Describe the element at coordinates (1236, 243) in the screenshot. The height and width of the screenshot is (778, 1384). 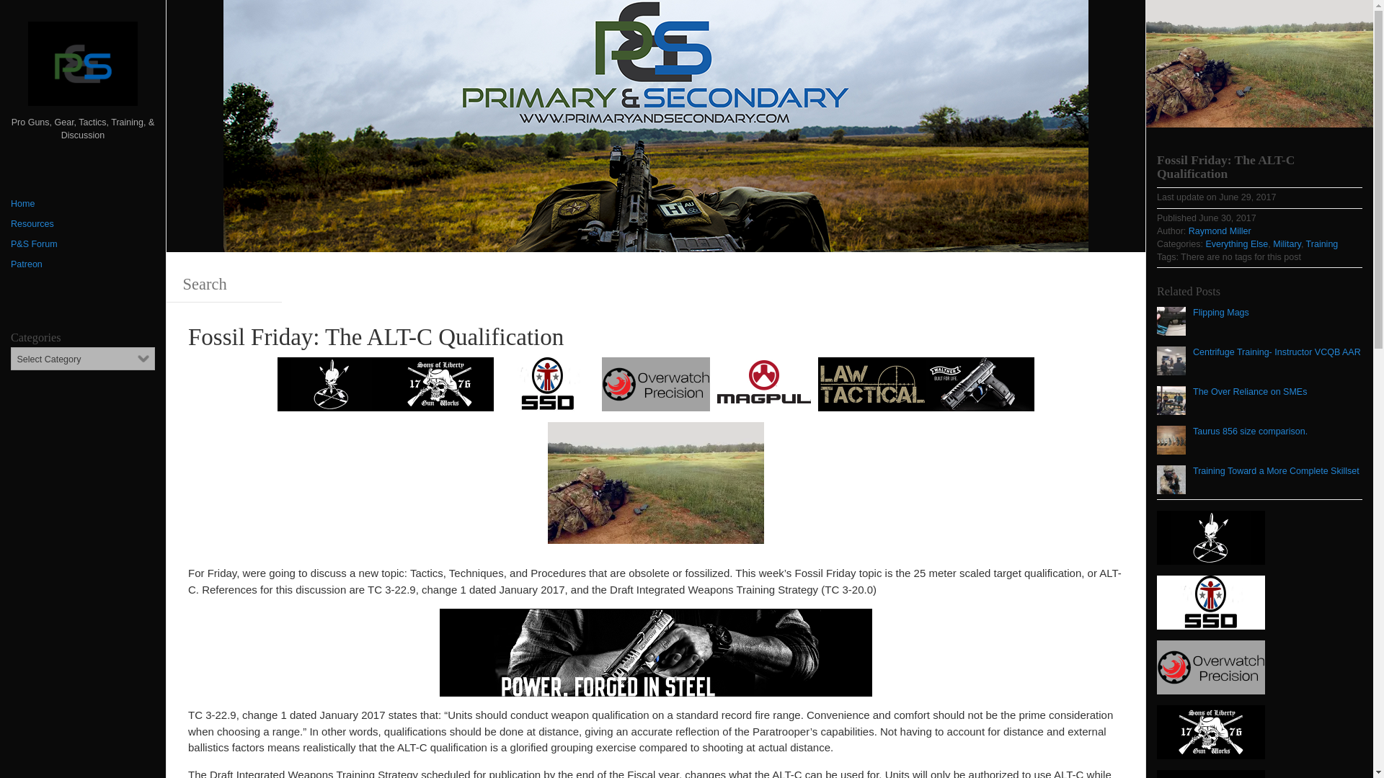
I see `Everything Else` at that location.